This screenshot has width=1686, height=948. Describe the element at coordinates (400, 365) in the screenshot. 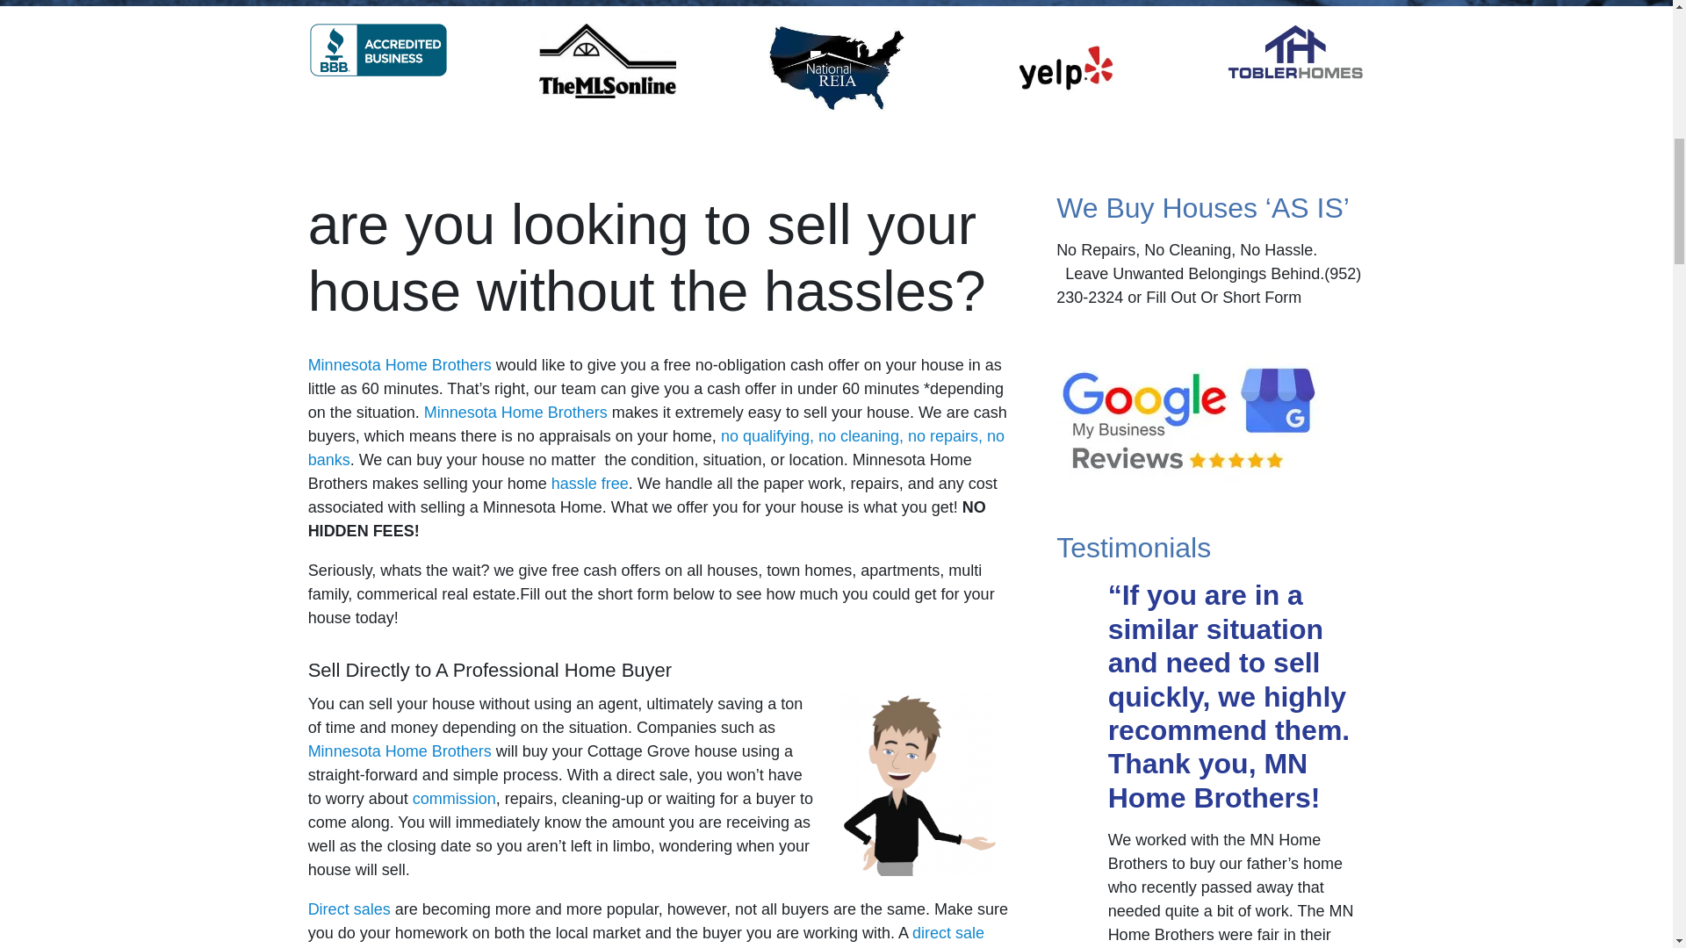

I see `Minnesota Home Brothers` at that location.